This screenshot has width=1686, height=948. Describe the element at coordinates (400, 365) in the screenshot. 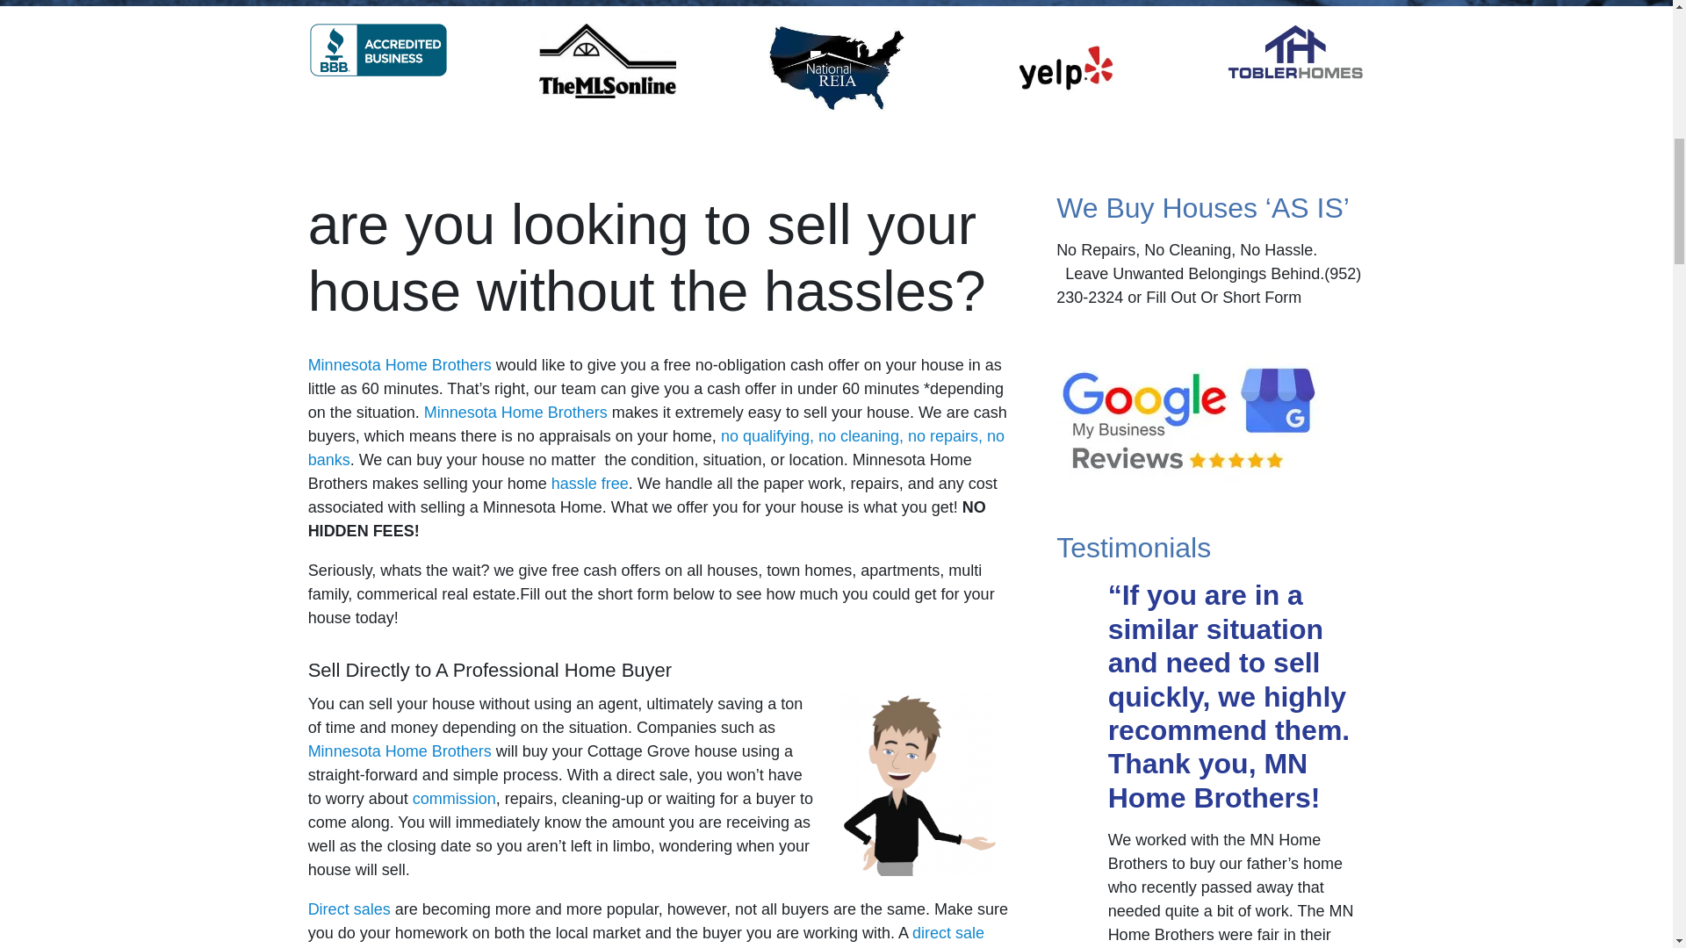

I see `Minnesota Home Brothers` at that location.